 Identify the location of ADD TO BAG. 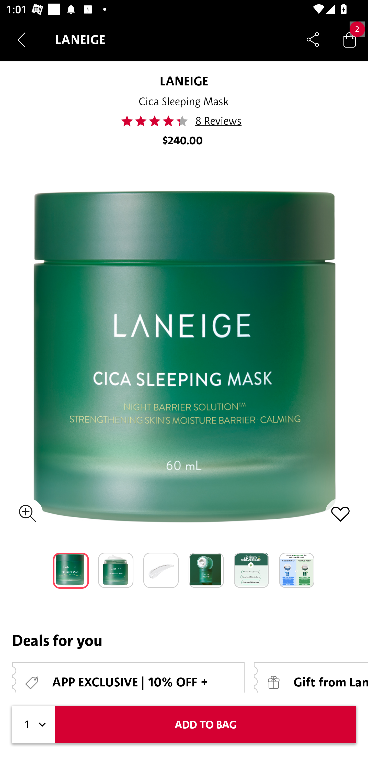
(205, 725).